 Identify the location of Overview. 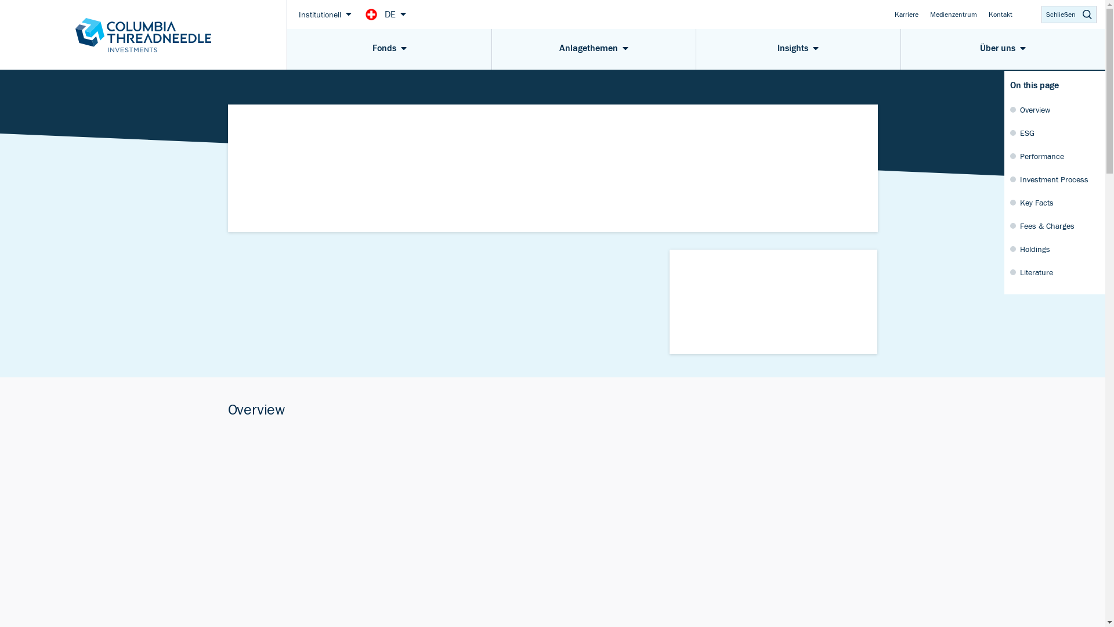
(1055, 109).